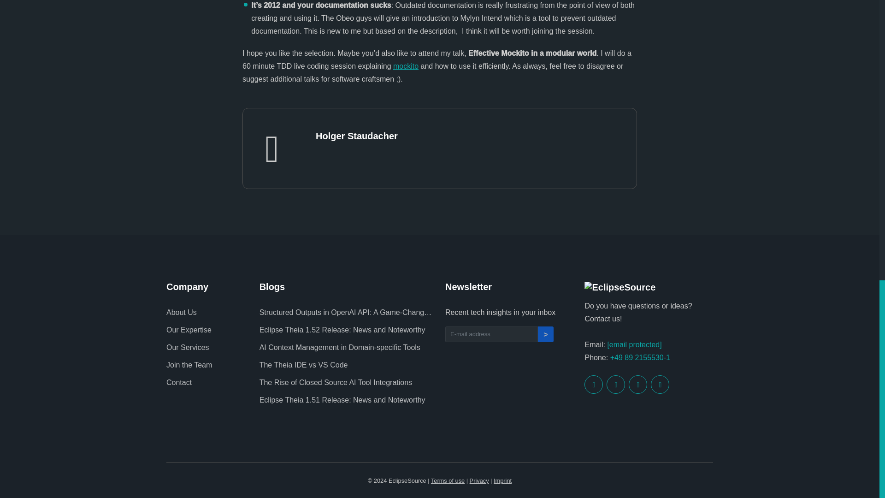  I want to click on Our Expertise, so click(207, 330).